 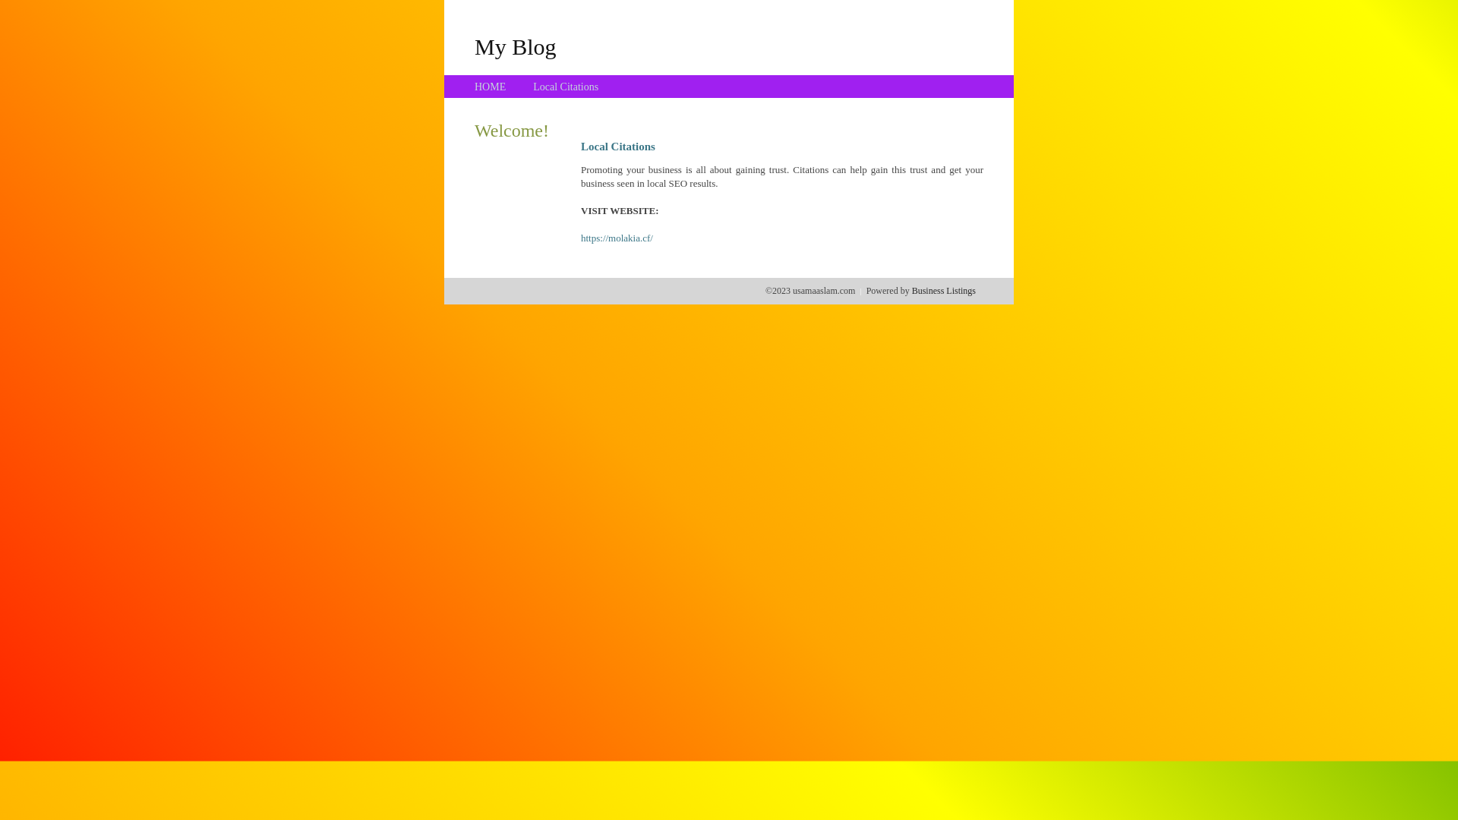 What do you see at coordinates (491, 87) in the screenshot?
I see `HOME` at bounding box center [491, 87].